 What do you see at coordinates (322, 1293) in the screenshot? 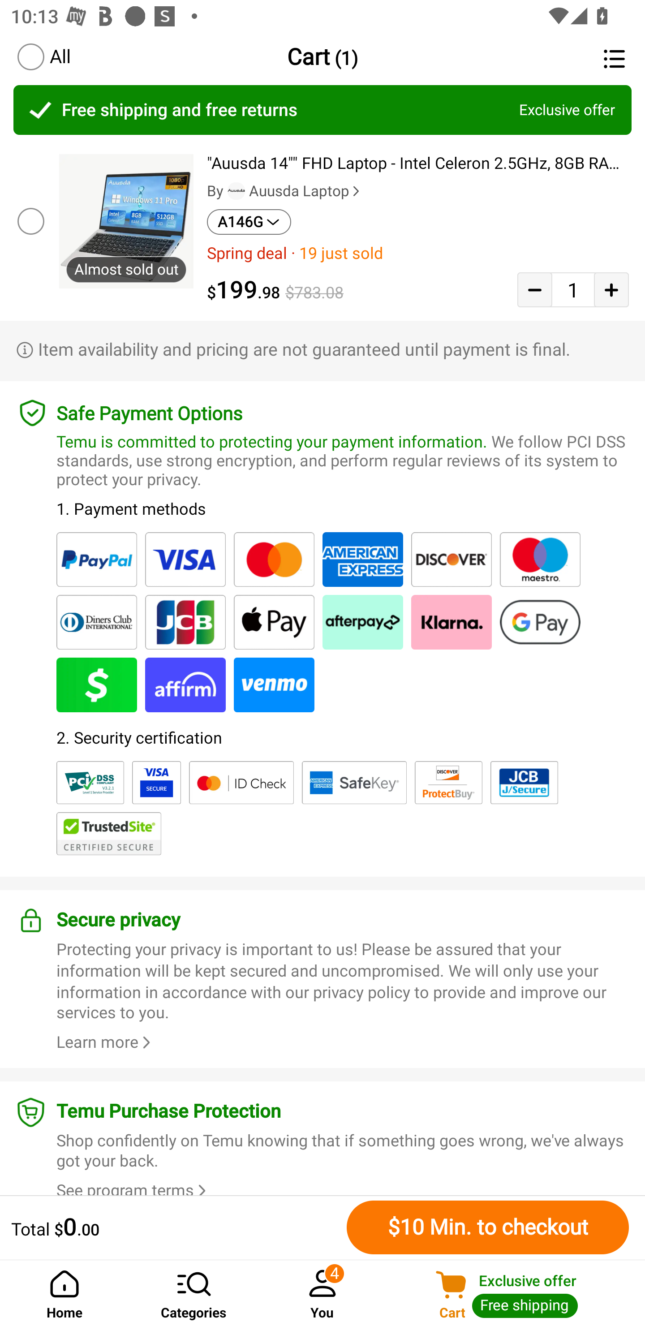
I see `You 4 You` at bounding box center [322, 1293].